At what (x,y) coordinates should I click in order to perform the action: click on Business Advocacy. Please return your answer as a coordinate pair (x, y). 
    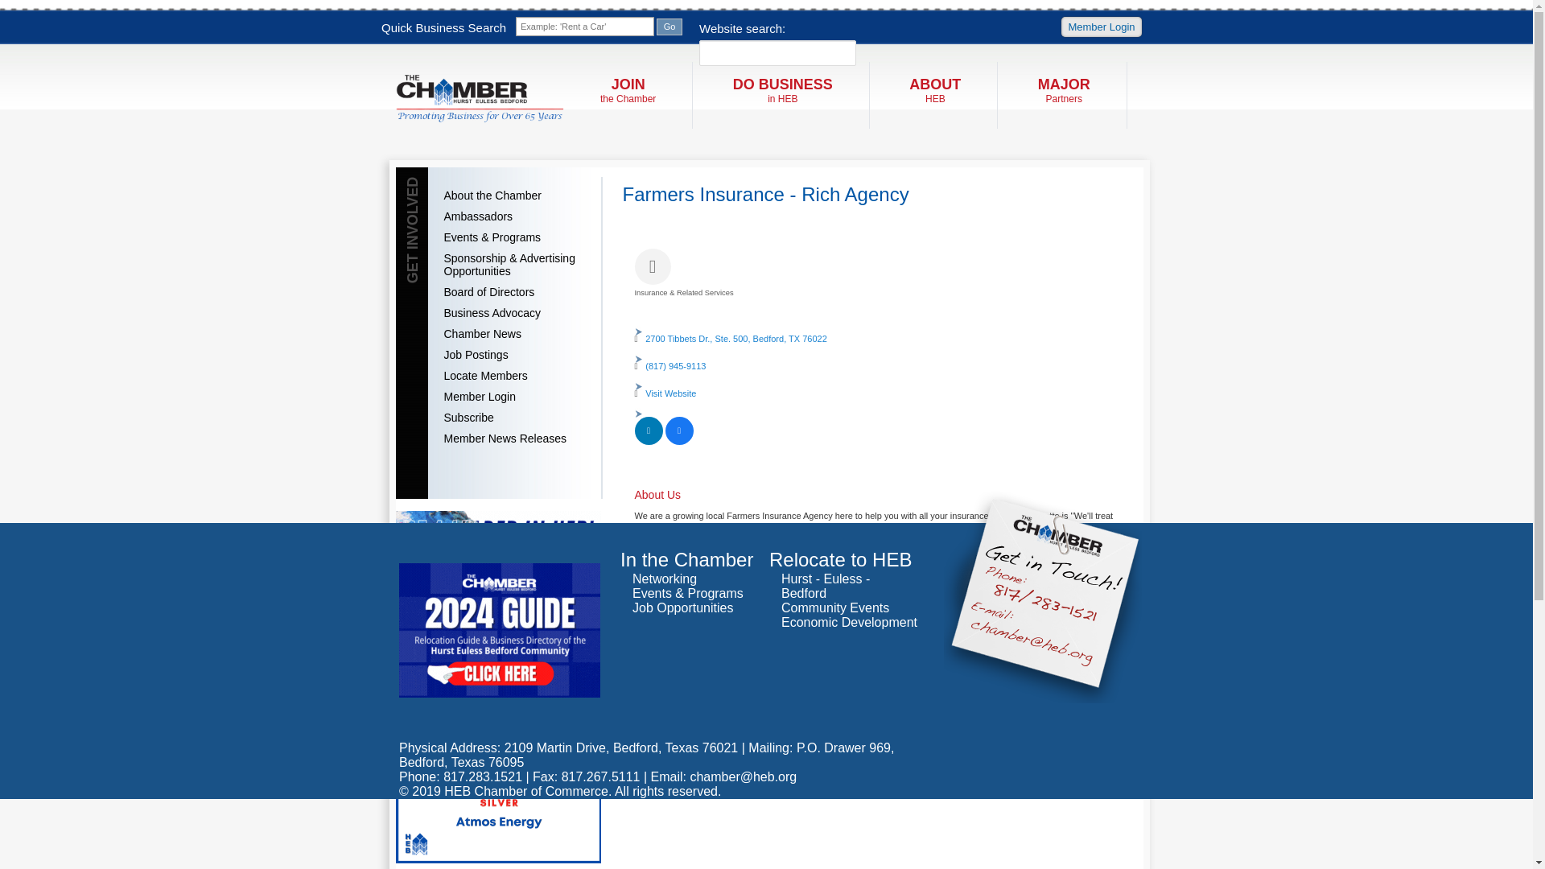
    Looking at the image, I should click on (515, 312).